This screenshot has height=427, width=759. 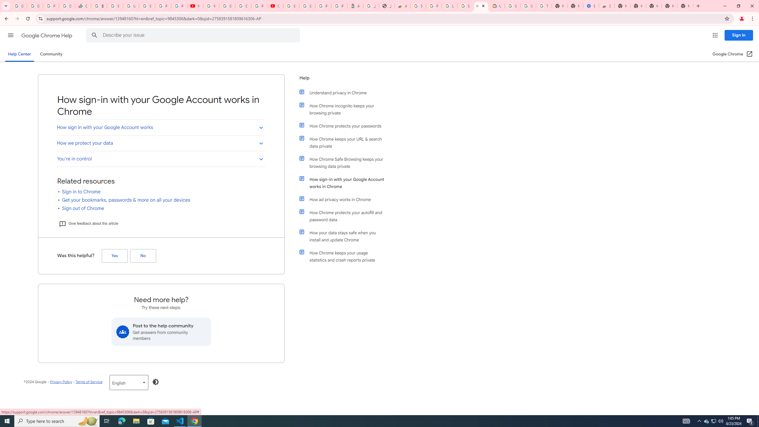 What do you see at coordinates (512, 6) in the screenshot?
I see `Sign in - Google Accounts` at bounding box center [512, 6].